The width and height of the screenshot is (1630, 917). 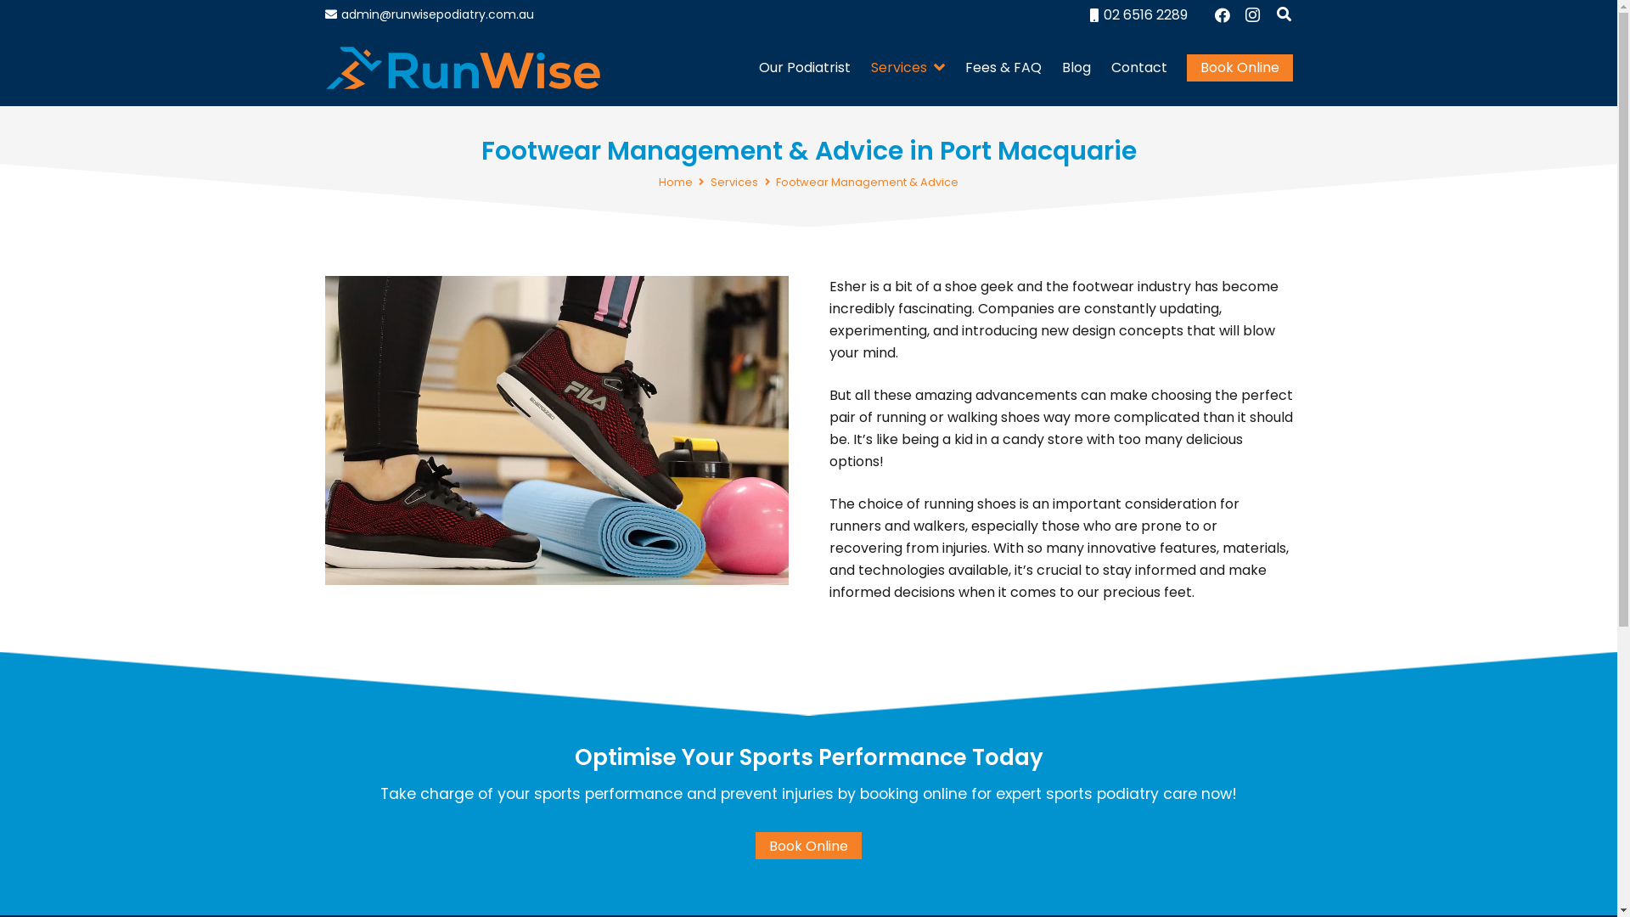 I want to click on Privacy Policy, so click(x=718, y=897).